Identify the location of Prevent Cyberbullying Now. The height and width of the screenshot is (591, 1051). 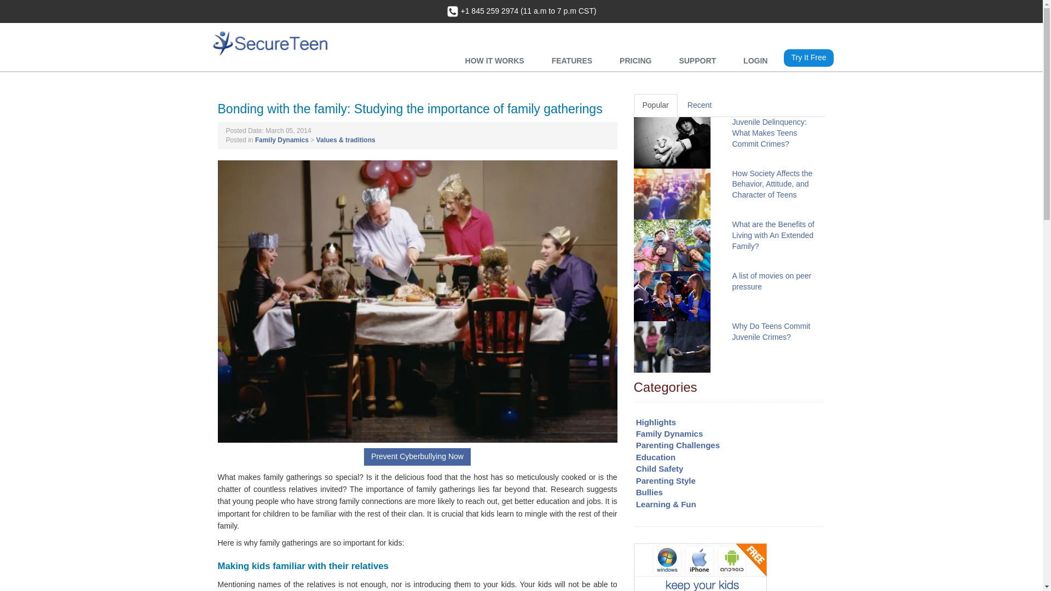
(417, 456).